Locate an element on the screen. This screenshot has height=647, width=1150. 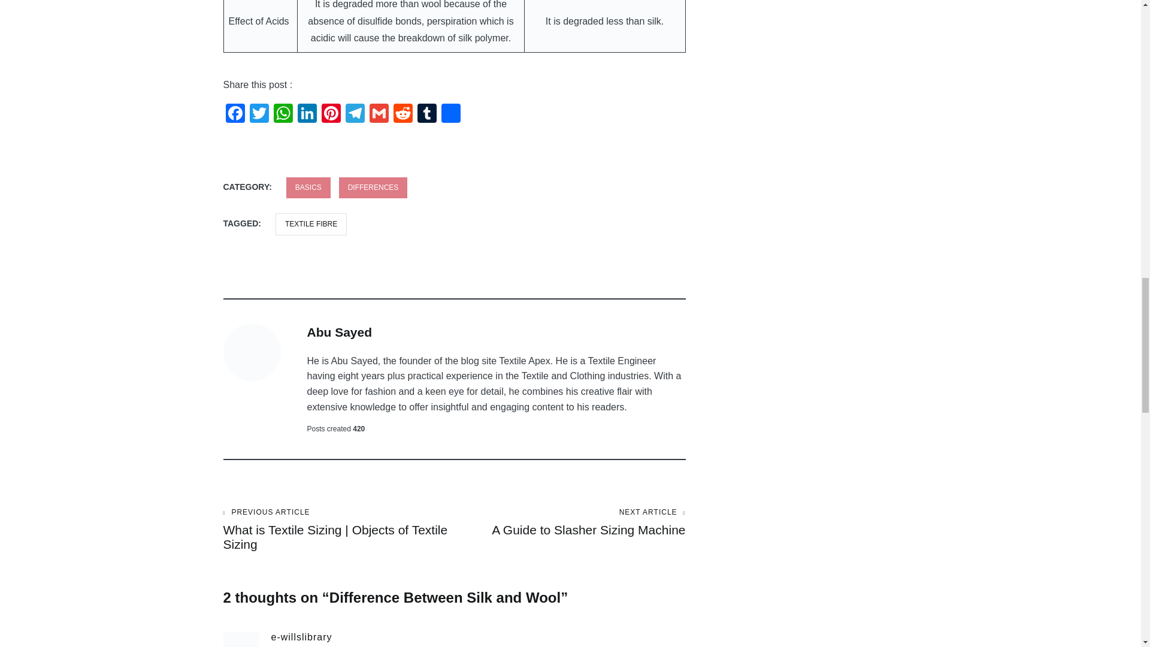
LinkedIn is located at coordinates (306, 114).